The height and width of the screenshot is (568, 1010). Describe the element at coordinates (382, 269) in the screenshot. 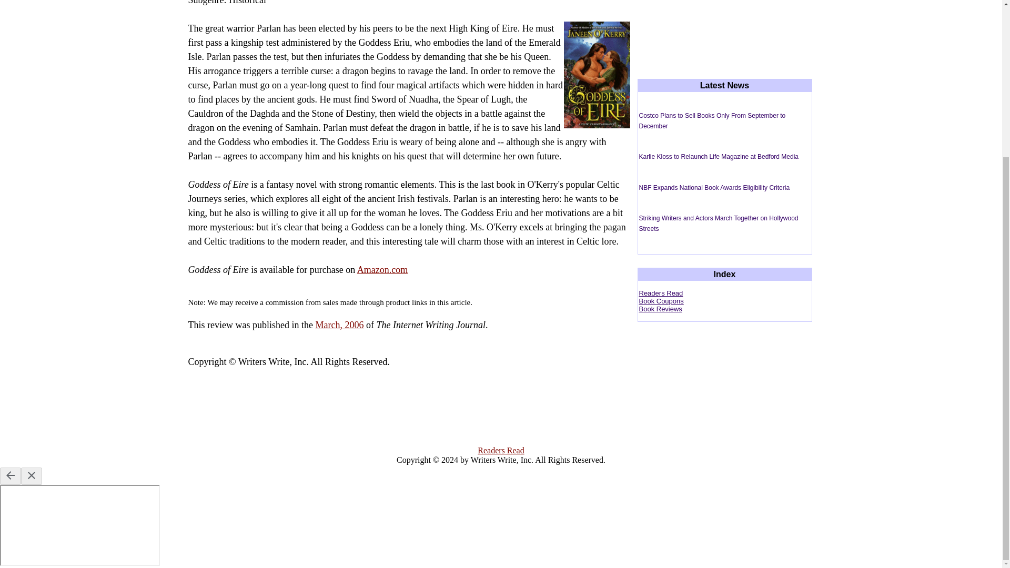

I see `Amazon.com` at that location.